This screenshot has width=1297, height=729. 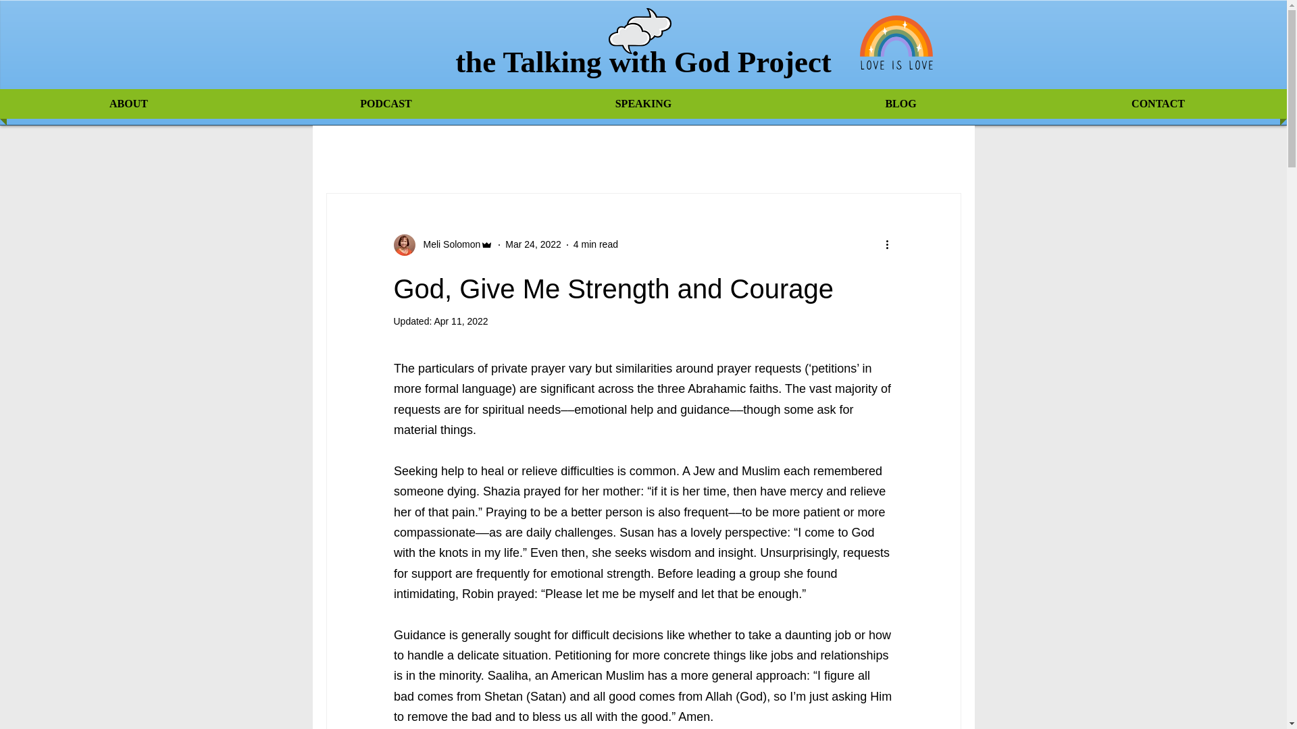 I want to click on PODCAST, so click(x=386, y=104).